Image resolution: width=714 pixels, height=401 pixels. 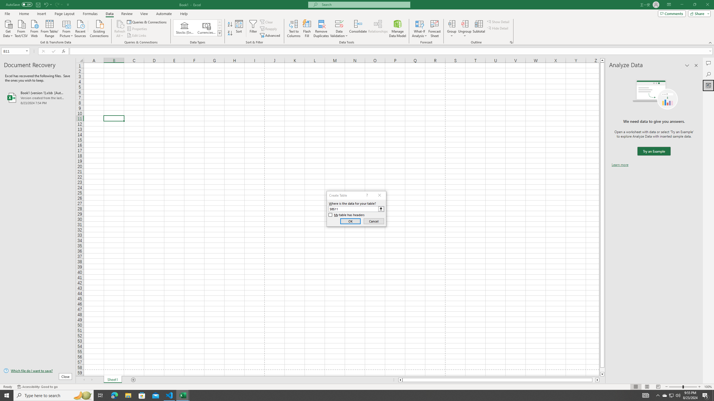 I want to click on Refresh All, so click(x=120, y=24).